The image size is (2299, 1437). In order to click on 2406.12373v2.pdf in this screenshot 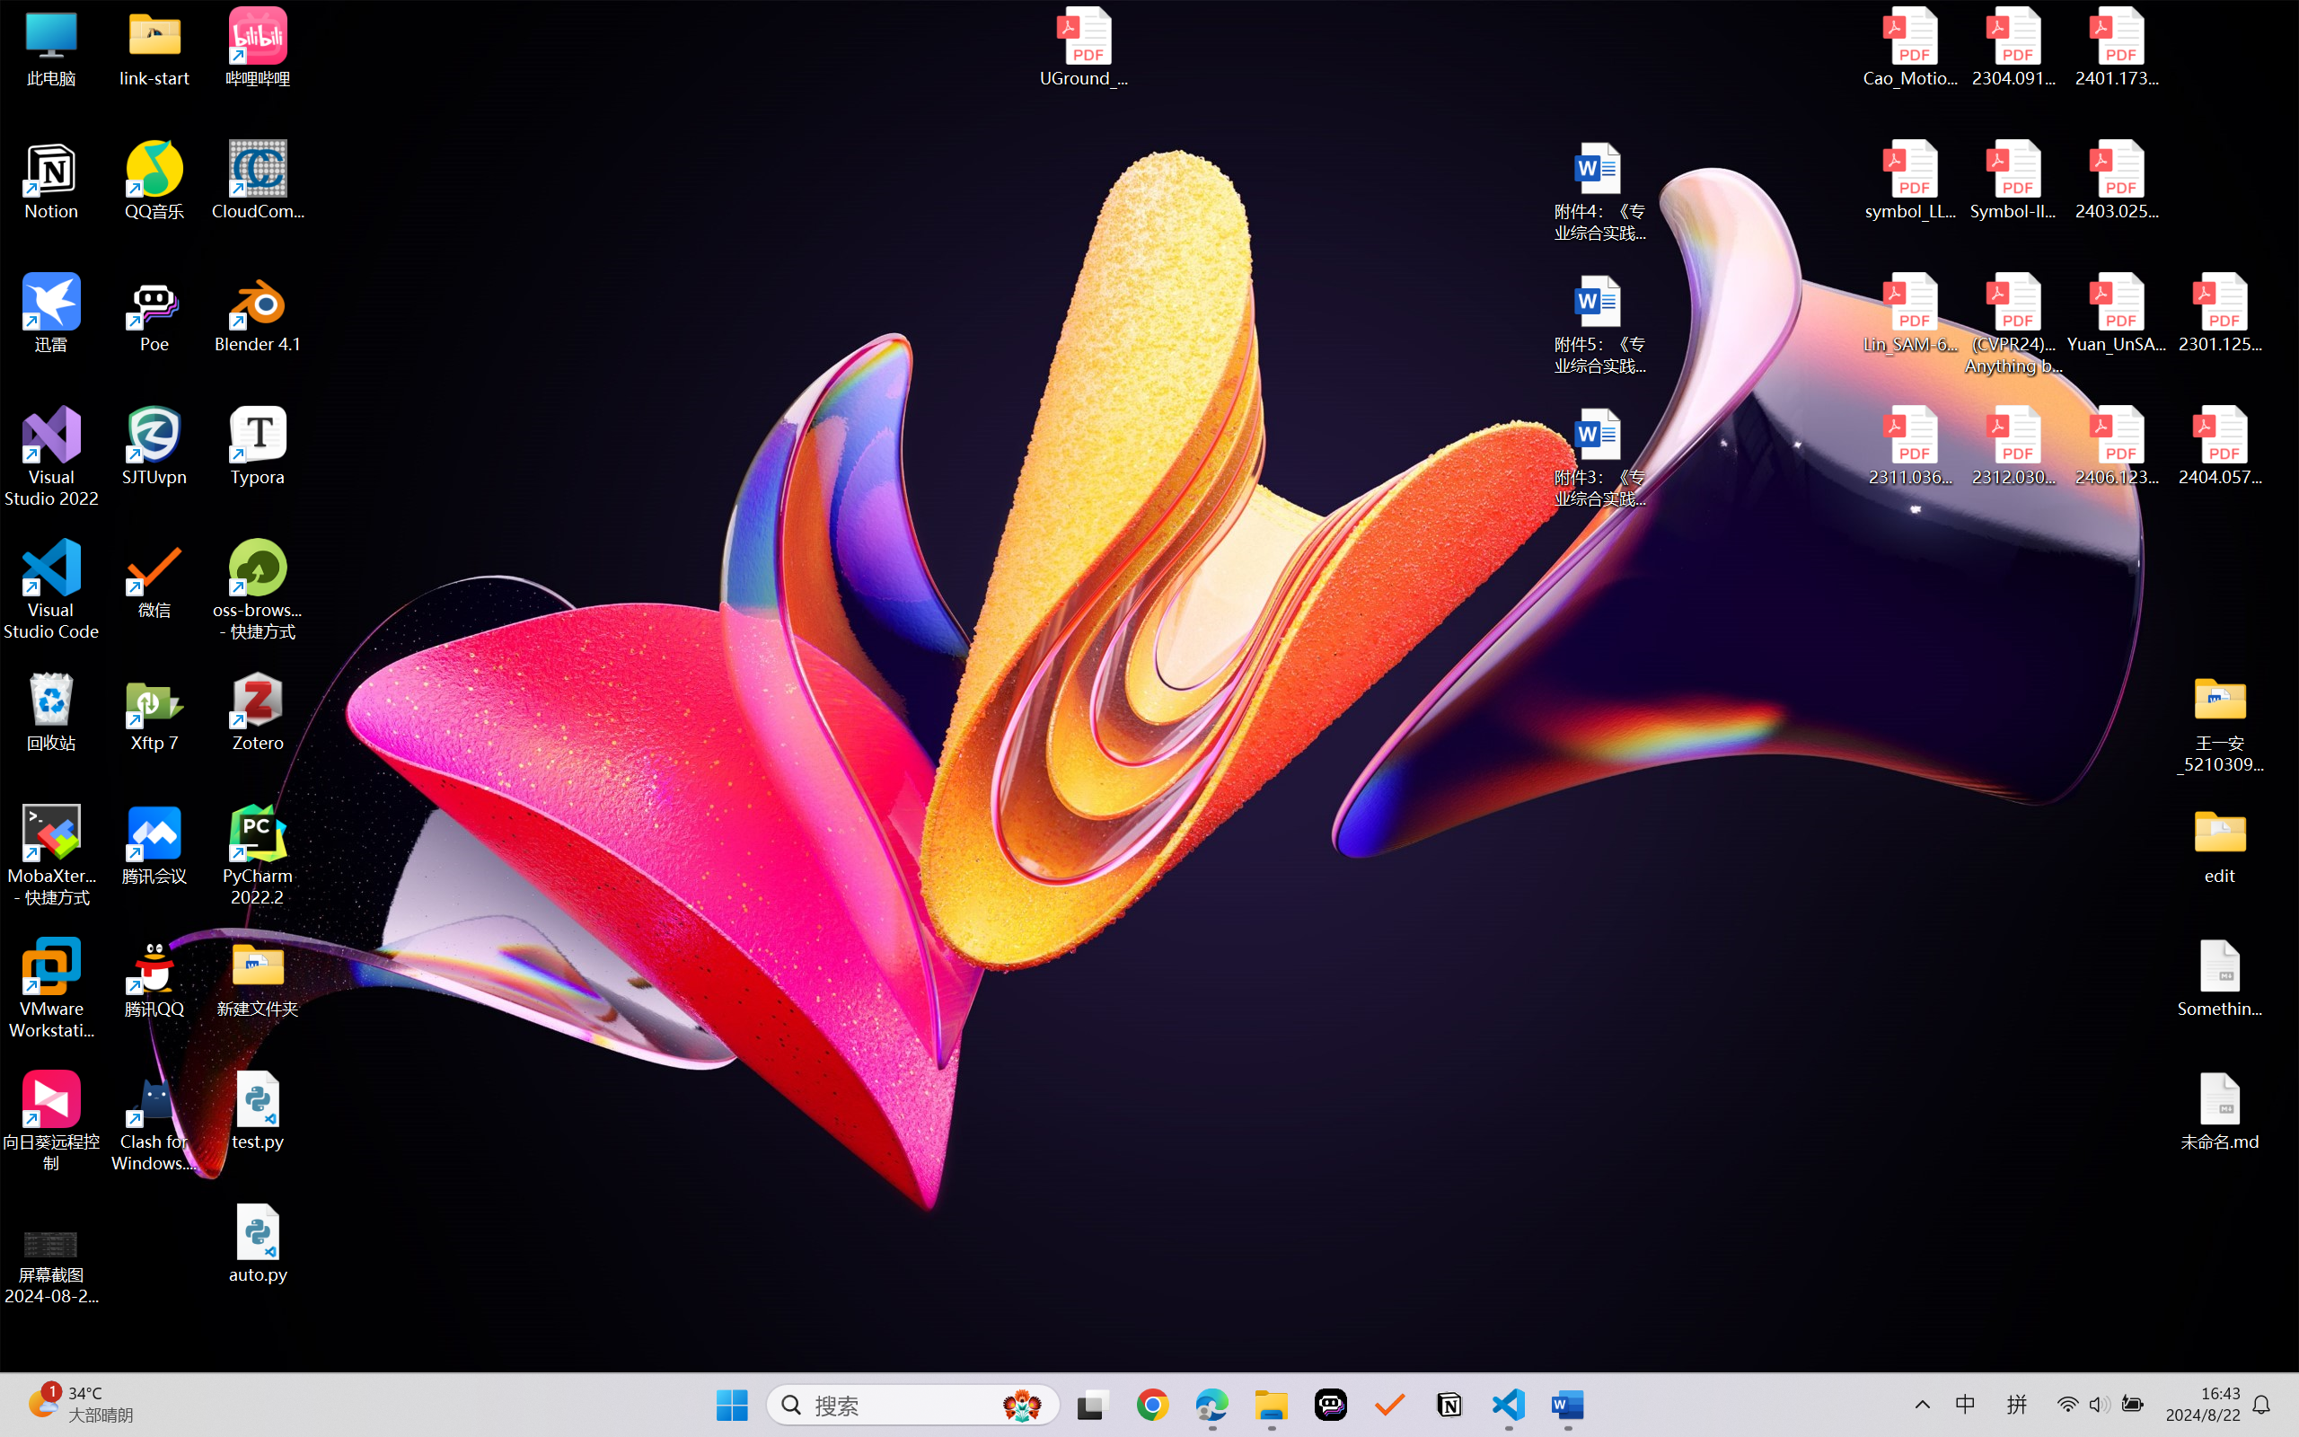, I will do `click(2116, 446)`.